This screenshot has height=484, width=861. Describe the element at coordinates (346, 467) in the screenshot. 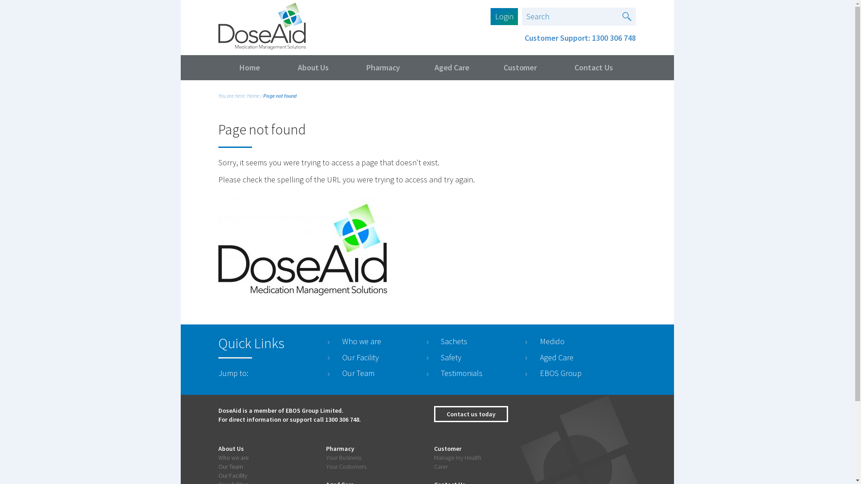

I see `Your Customers` at that location.